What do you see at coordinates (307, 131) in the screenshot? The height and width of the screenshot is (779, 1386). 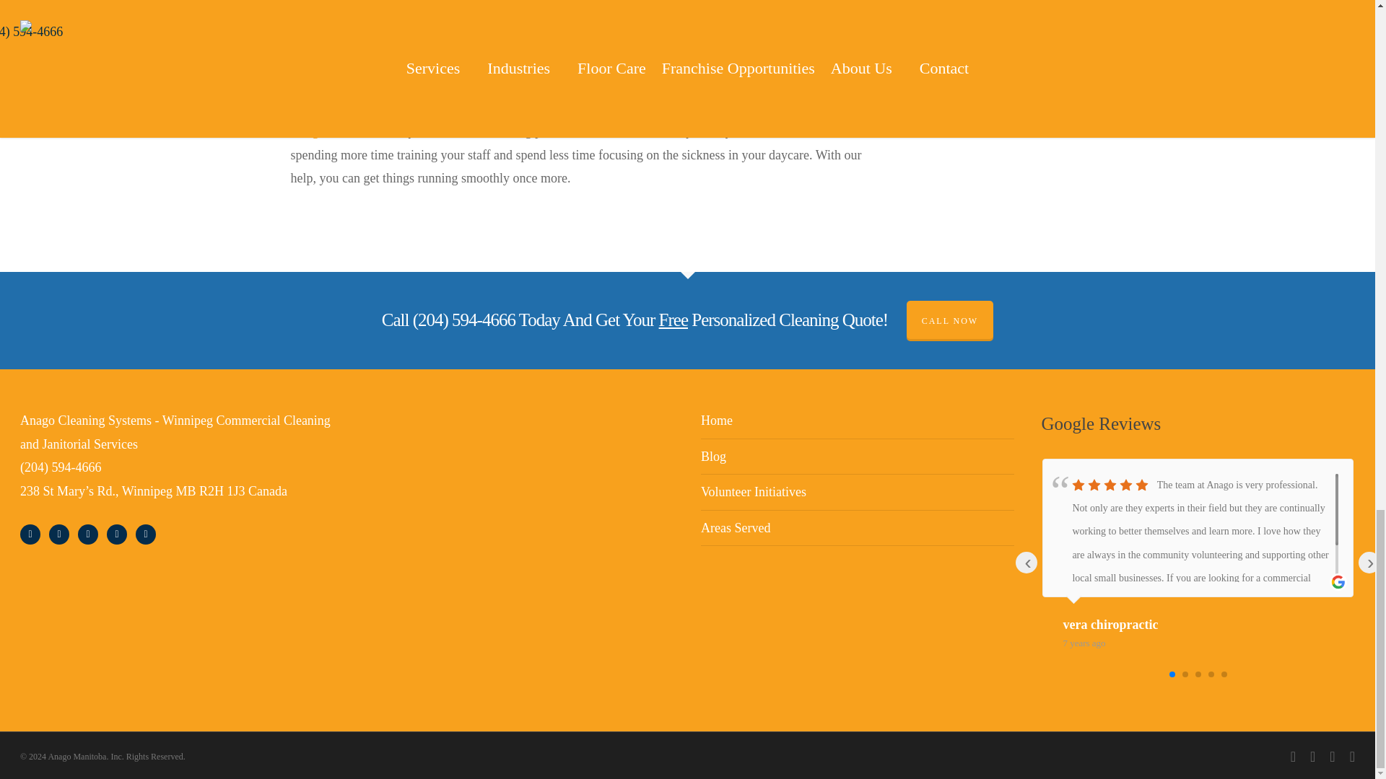 I see `Anago` at bounding box center [307, 131].